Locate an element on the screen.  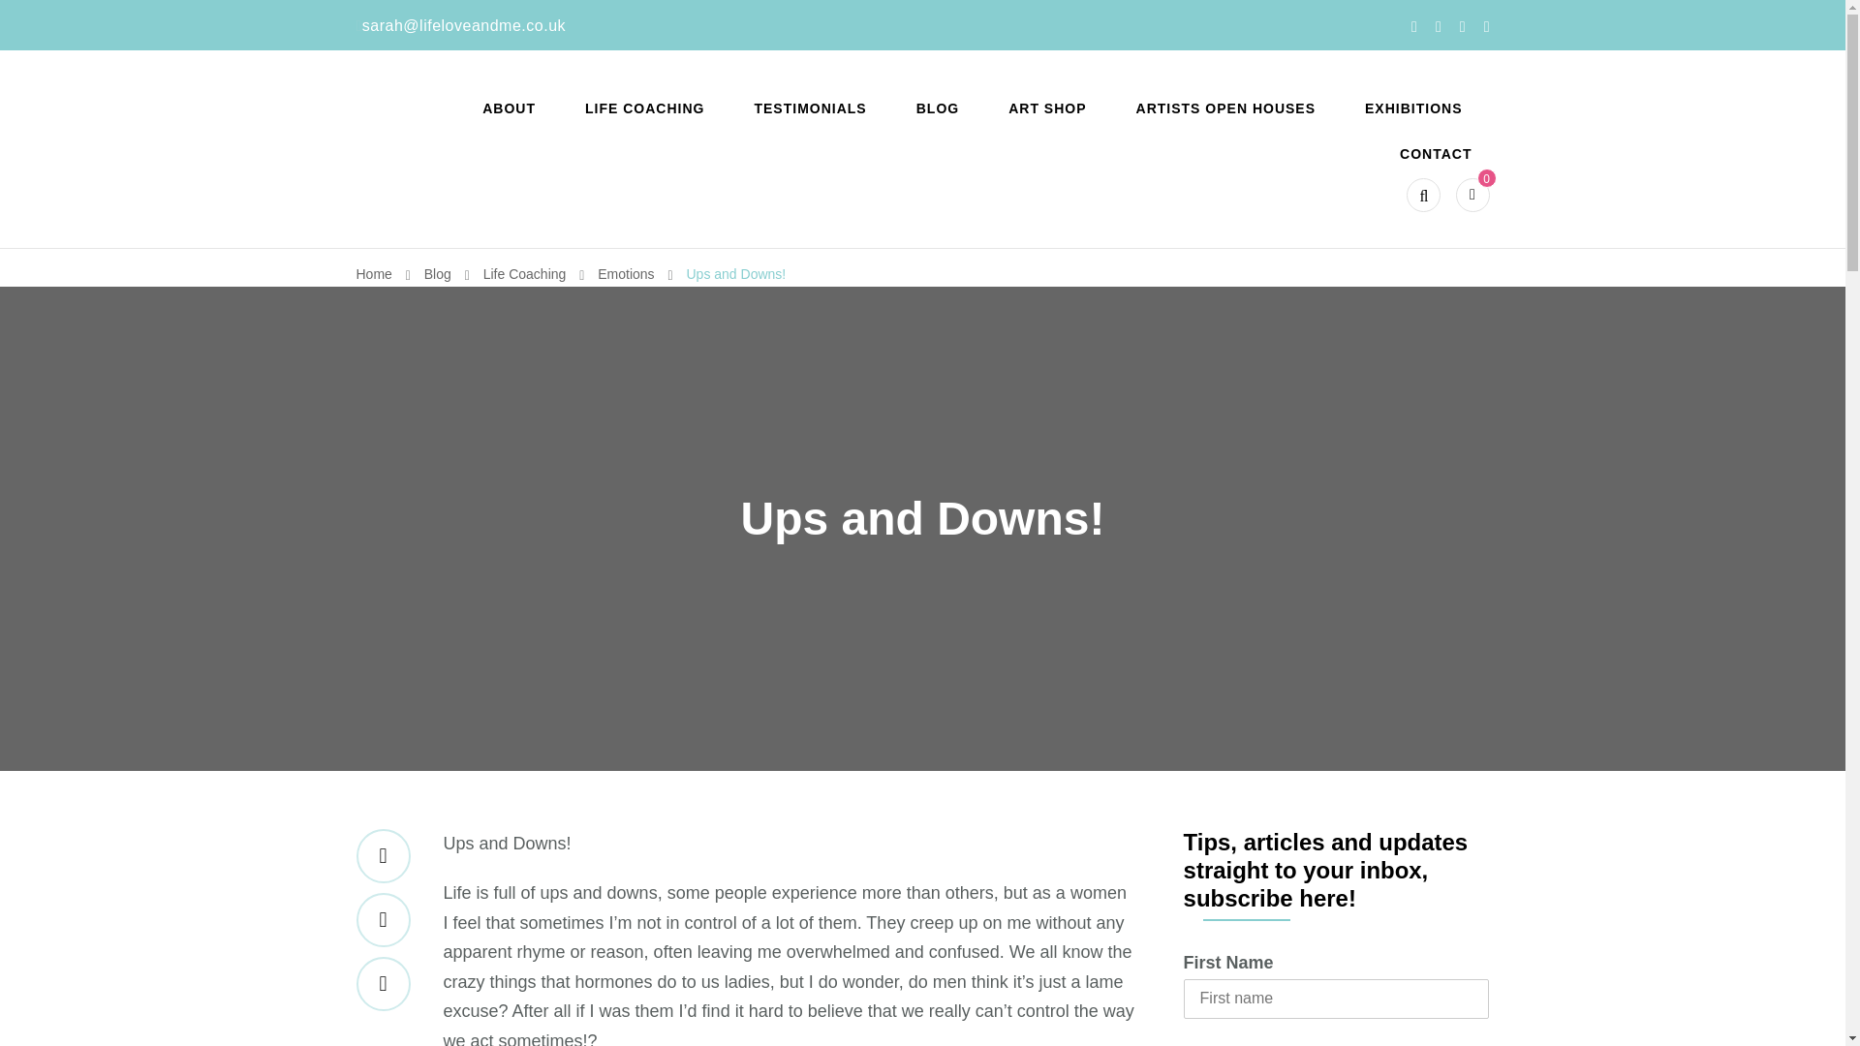
Home is located at coordinates (374, 273).